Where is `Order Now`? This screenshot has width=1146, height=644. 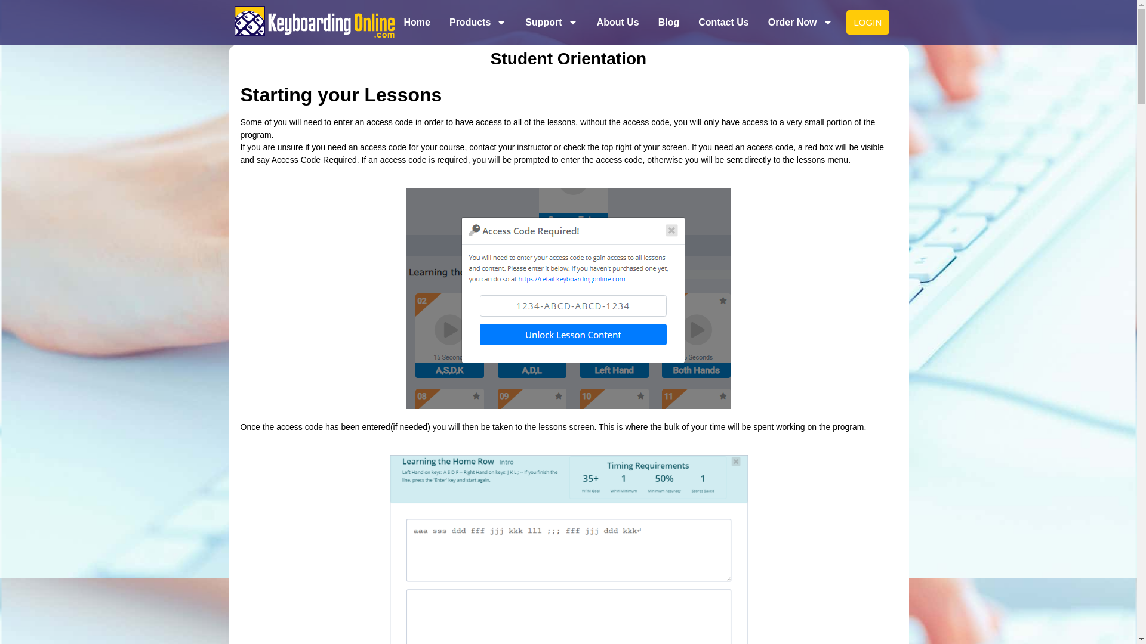 Order Now is located at coordinates (800, 23).